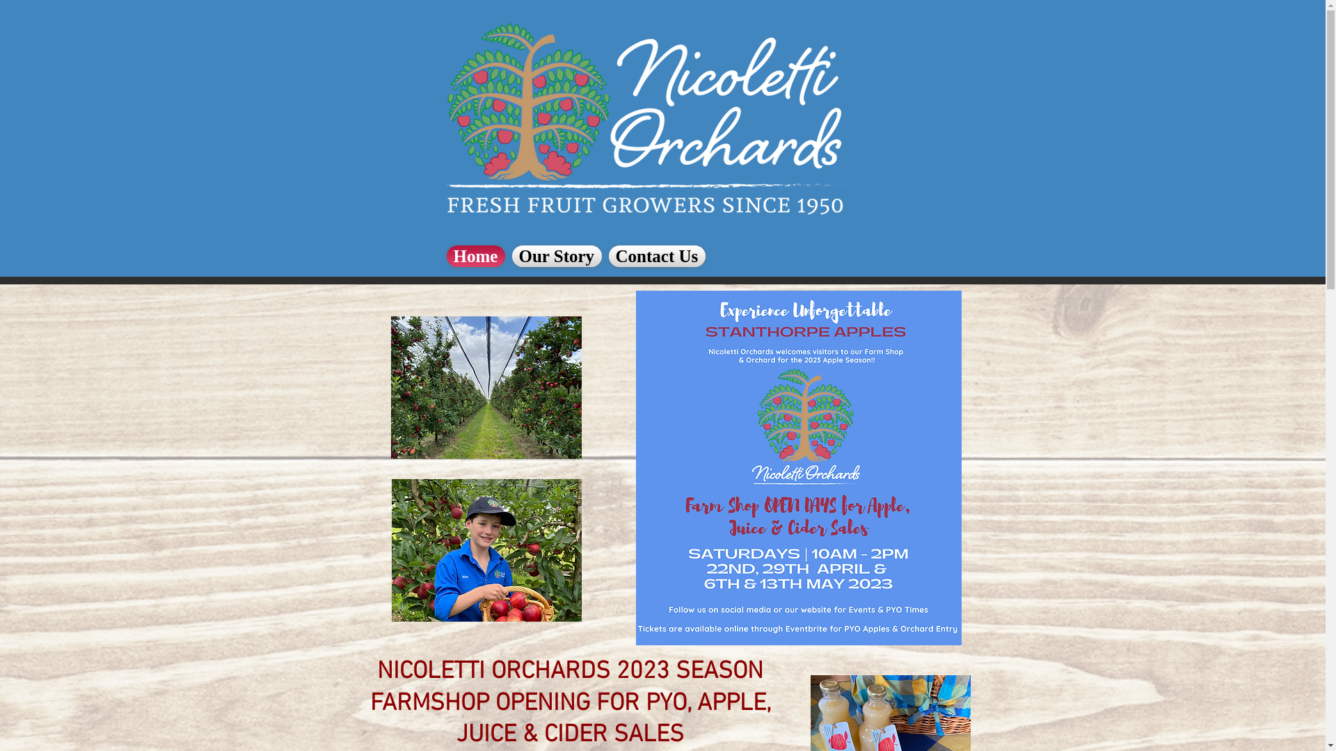 The height and width of the screenshot is (751, 1336). Describe the element at coordinates (799, 468) in the screenshot. I see `20220606 Farm Shop Closed for Winter.png` at that location.